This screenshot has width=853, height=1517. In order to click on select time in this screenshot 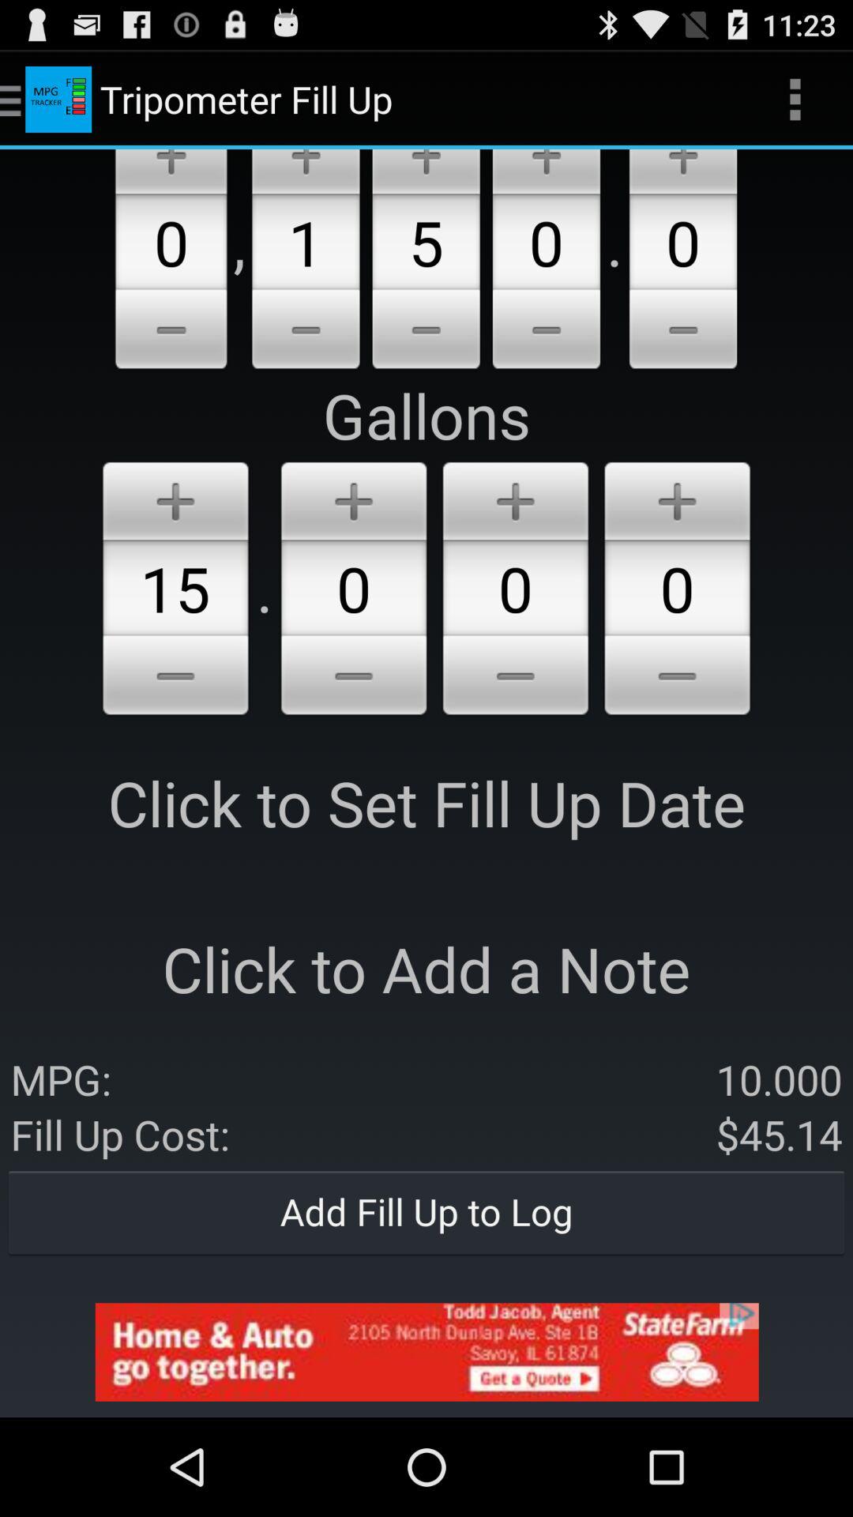, I will do `click(354, 678)`.